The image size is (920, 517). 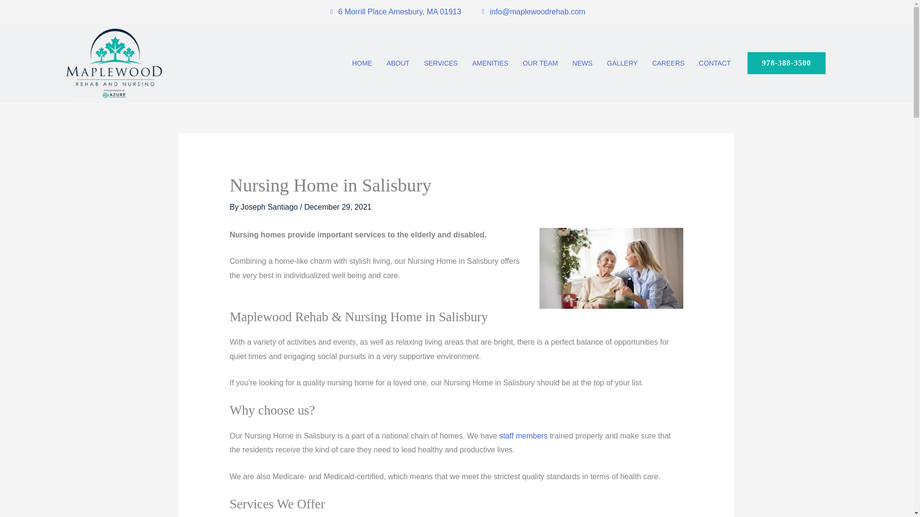 I want to click on AMENITIES, so click(x=490, y=63).